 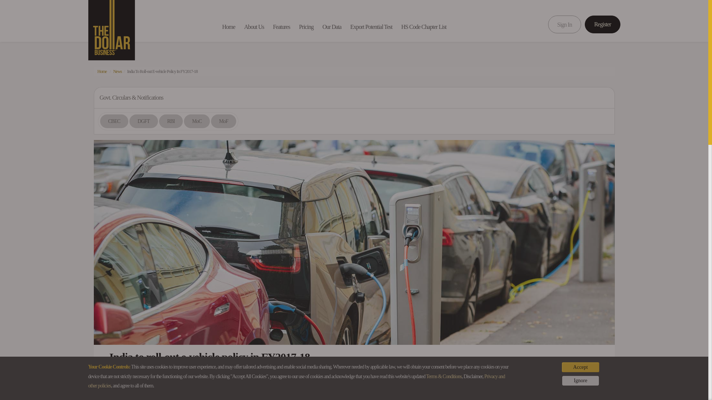 What do you see at coordinates (102, 71) in the screenshot?
I see `Home` at bounding box center [102, 71].